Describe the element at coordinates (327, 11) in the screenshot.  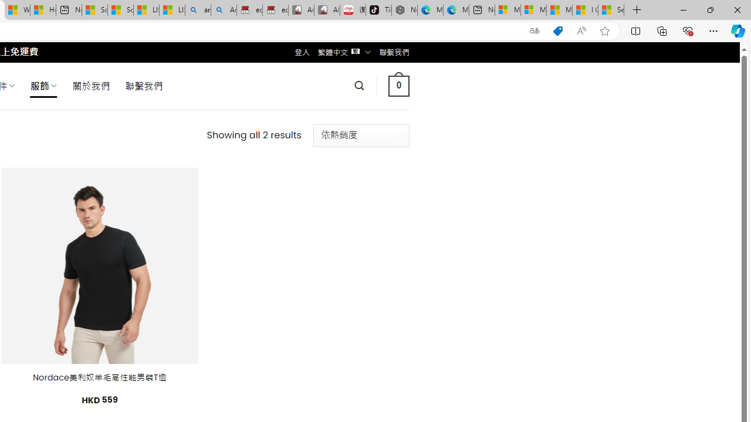
I see `All Cubot phones` at that location.